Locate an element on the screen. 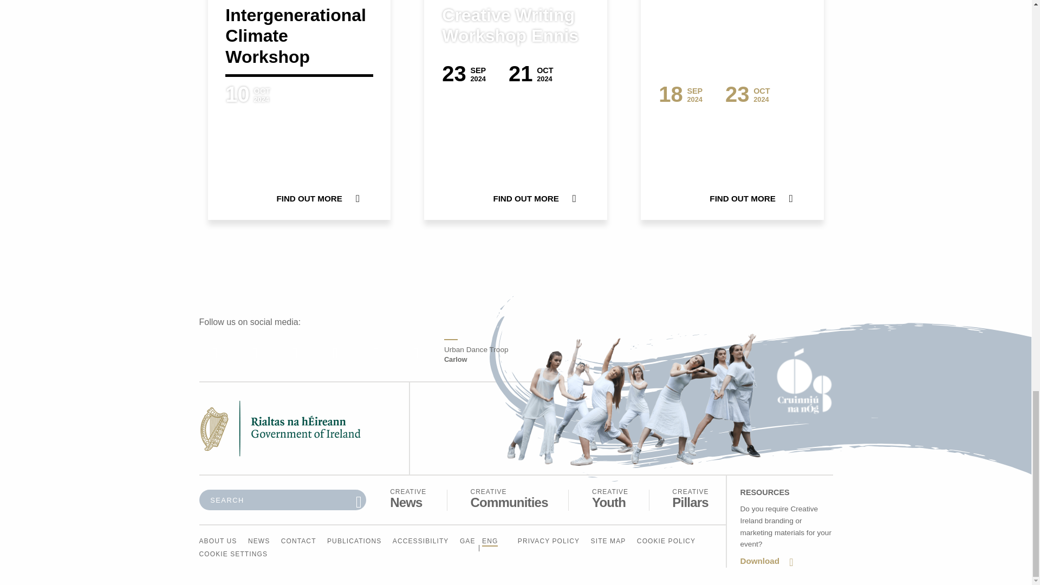 The image size is (1040, 585). Instagram is located at coordinates (375, 353).